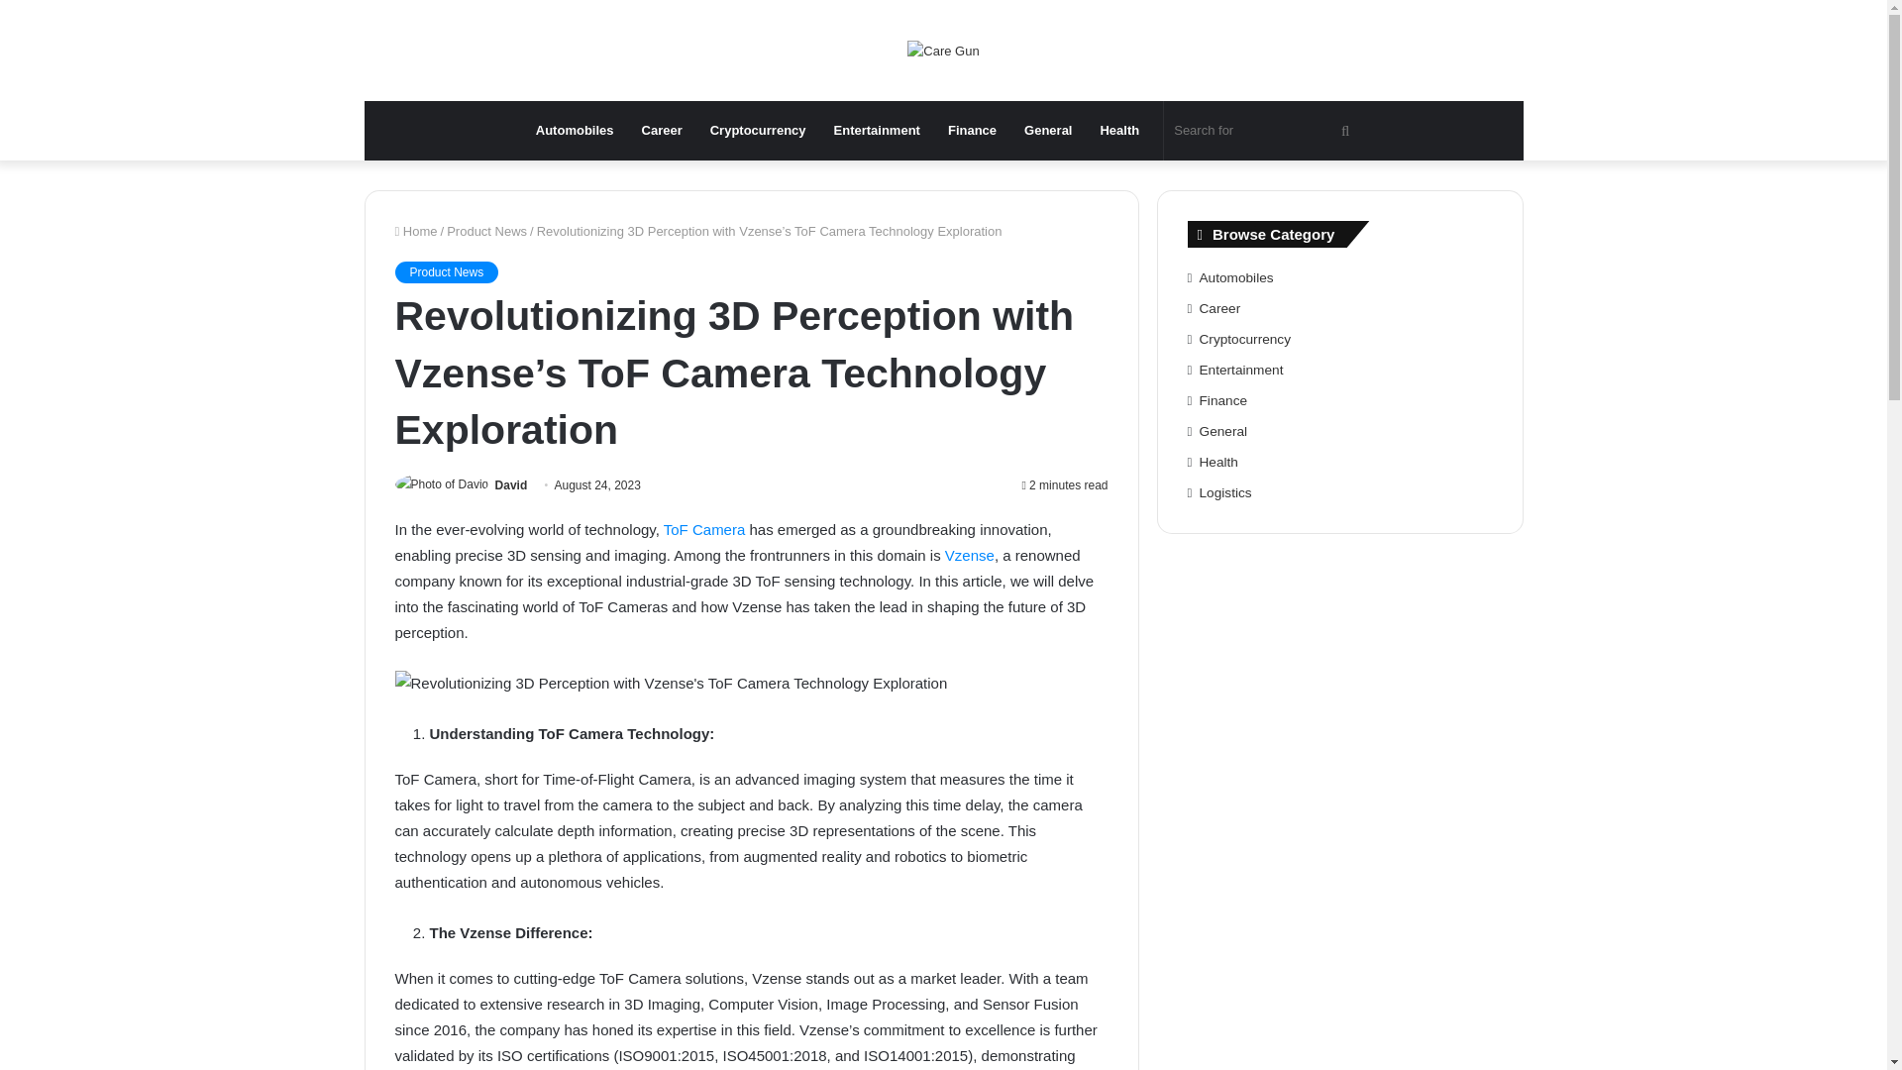 The image size is (1902, 1070). Describe the element at coordinates (876, 131) in the screenshot. I see `Entertainment` at that location.